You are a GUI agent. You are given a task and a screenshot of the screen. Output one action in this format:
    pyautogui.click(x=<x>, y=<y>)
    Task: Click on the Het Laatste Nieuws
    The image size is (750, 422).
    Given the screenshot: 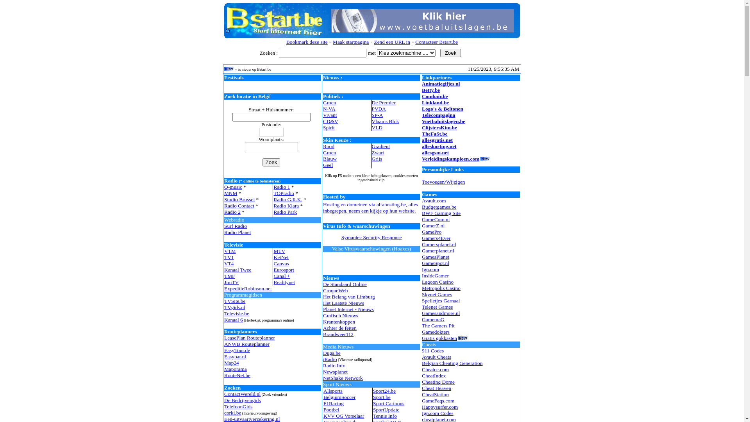 What is the action you would take?
    pyautogui.click(x=344, y=303)
    